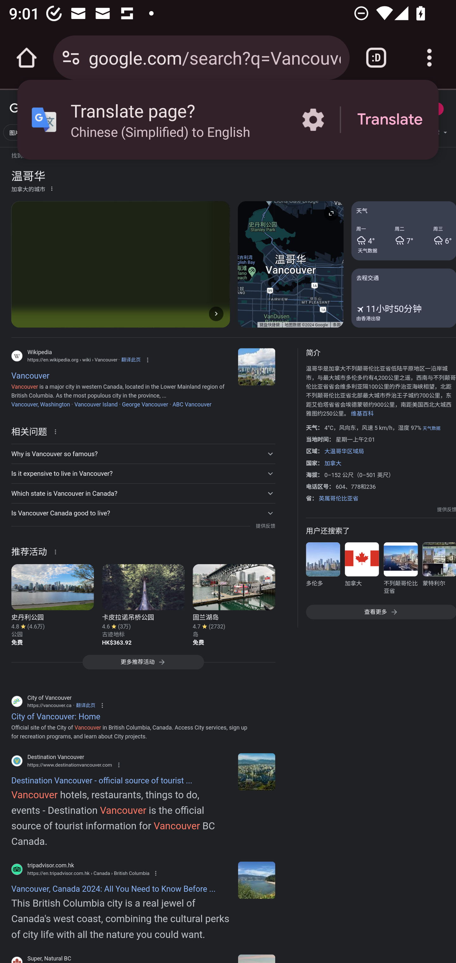 The width and height of the screenshot is (456, 963). Describe the element at coordinates (403, 297) in the screenshot. I see `去程交通 11小时50分钟 乘坐飞机 由香港出發` at that location.